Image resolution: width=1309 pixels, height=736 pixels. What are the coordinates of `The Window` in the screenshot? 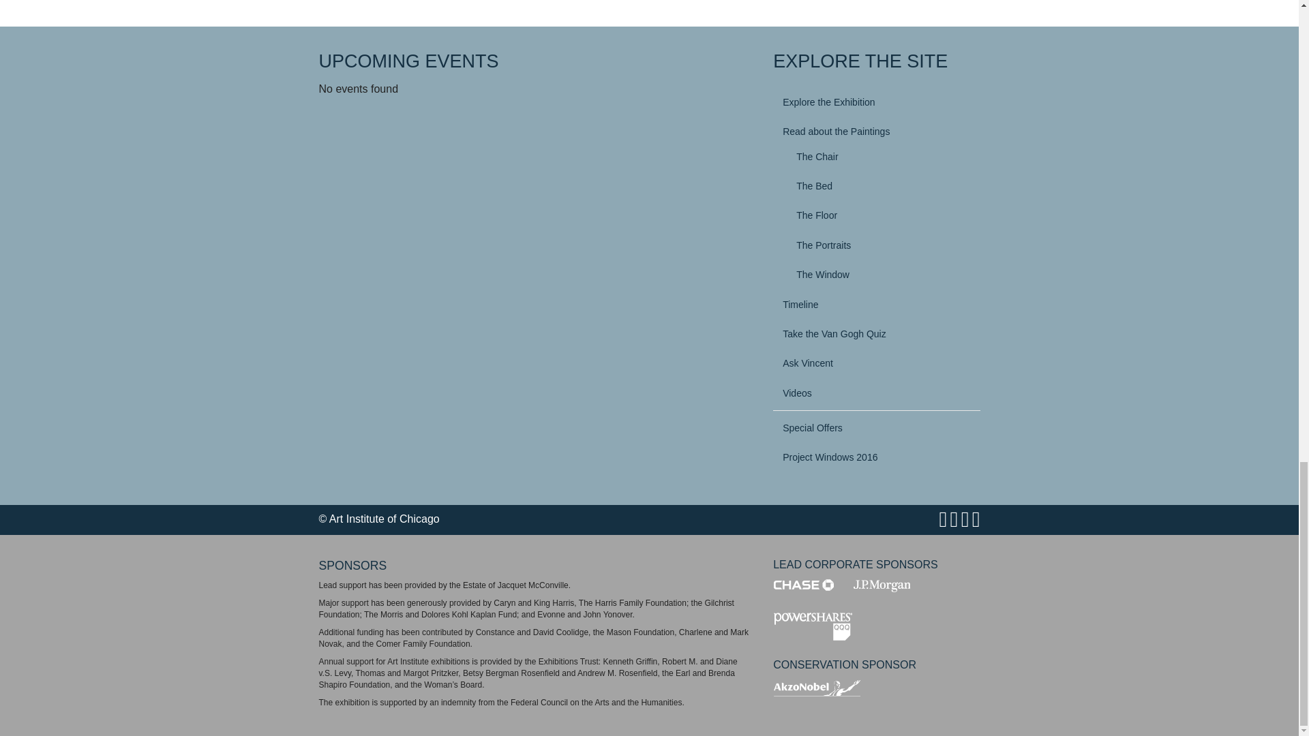 It's located at (882, 274).